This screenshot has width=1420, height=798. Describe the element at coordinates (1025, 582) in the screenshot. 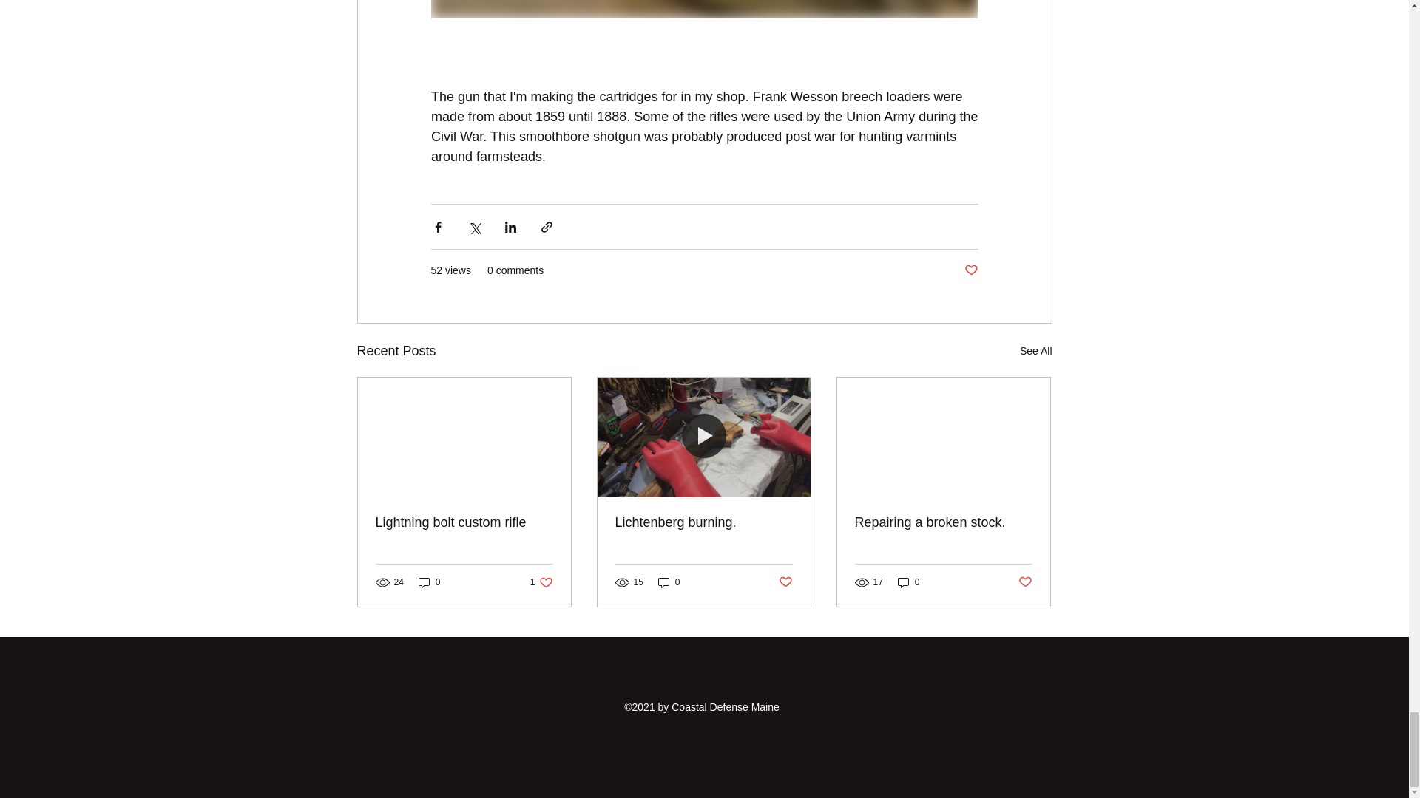

I see `Post not marked as liked` at that location.